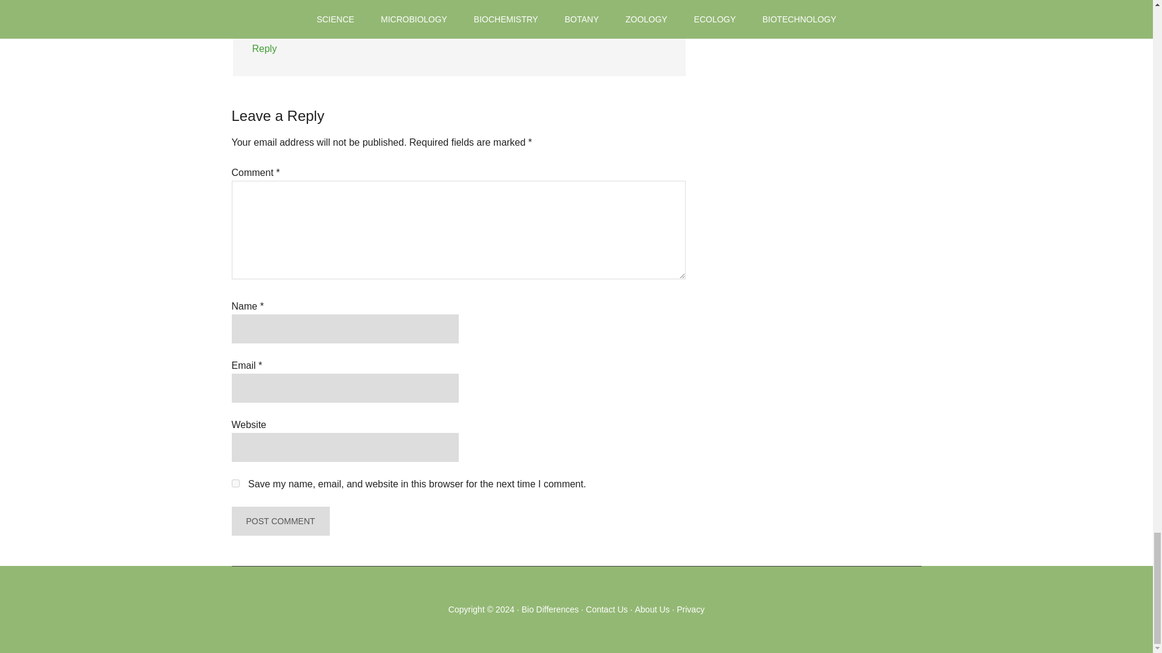  I want to click on Contact Us, so click(606, 609).